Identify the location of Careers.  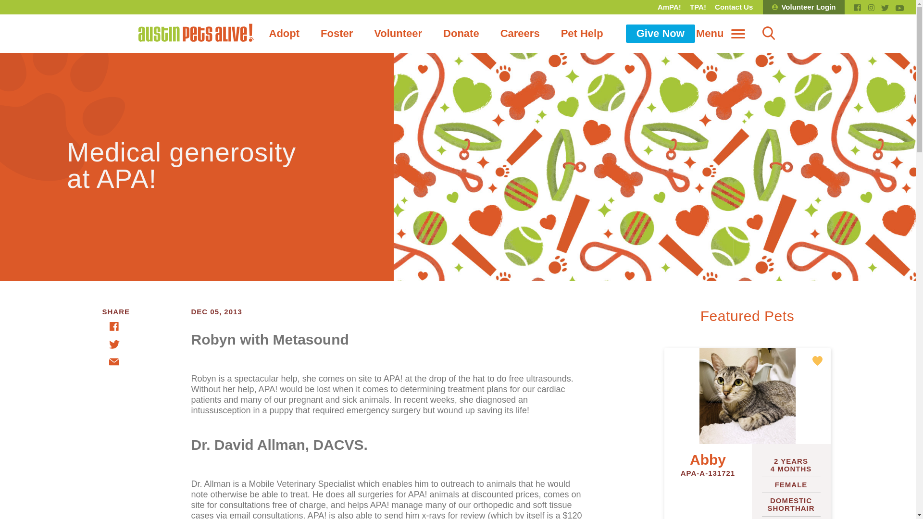
(520, 33).